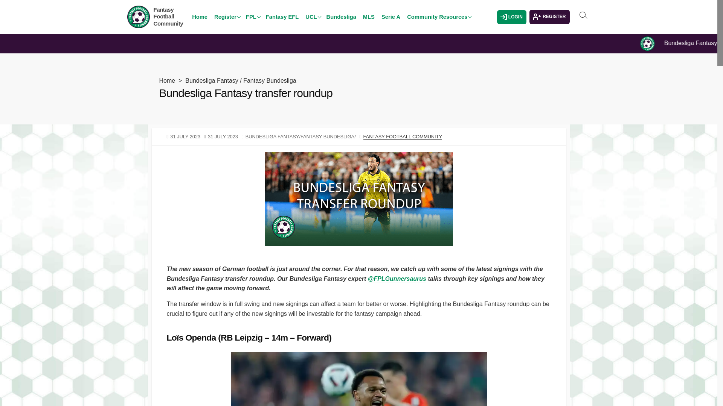  Describe the element at coordinates (282, 17) in the screenshot. I see `Fantasy EFL` at that location.